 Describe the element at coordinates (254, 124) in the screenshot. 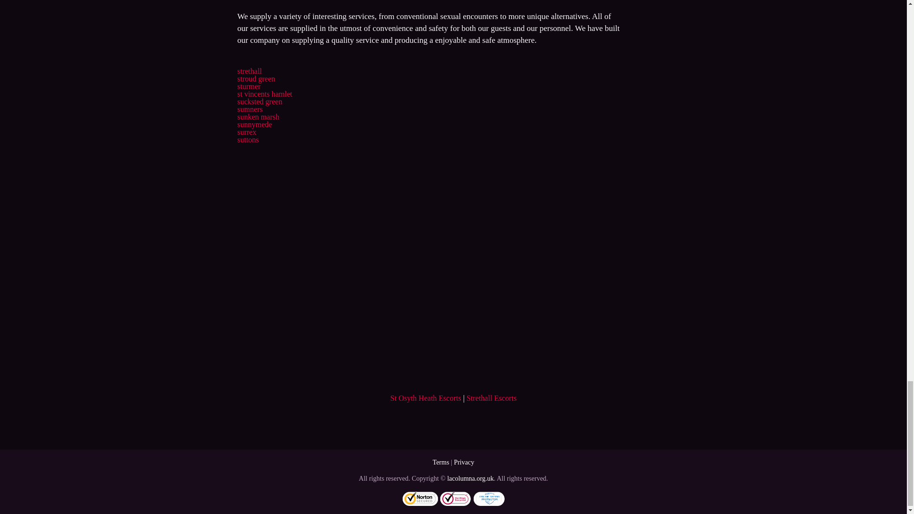

I see `sunnymede` at that location.